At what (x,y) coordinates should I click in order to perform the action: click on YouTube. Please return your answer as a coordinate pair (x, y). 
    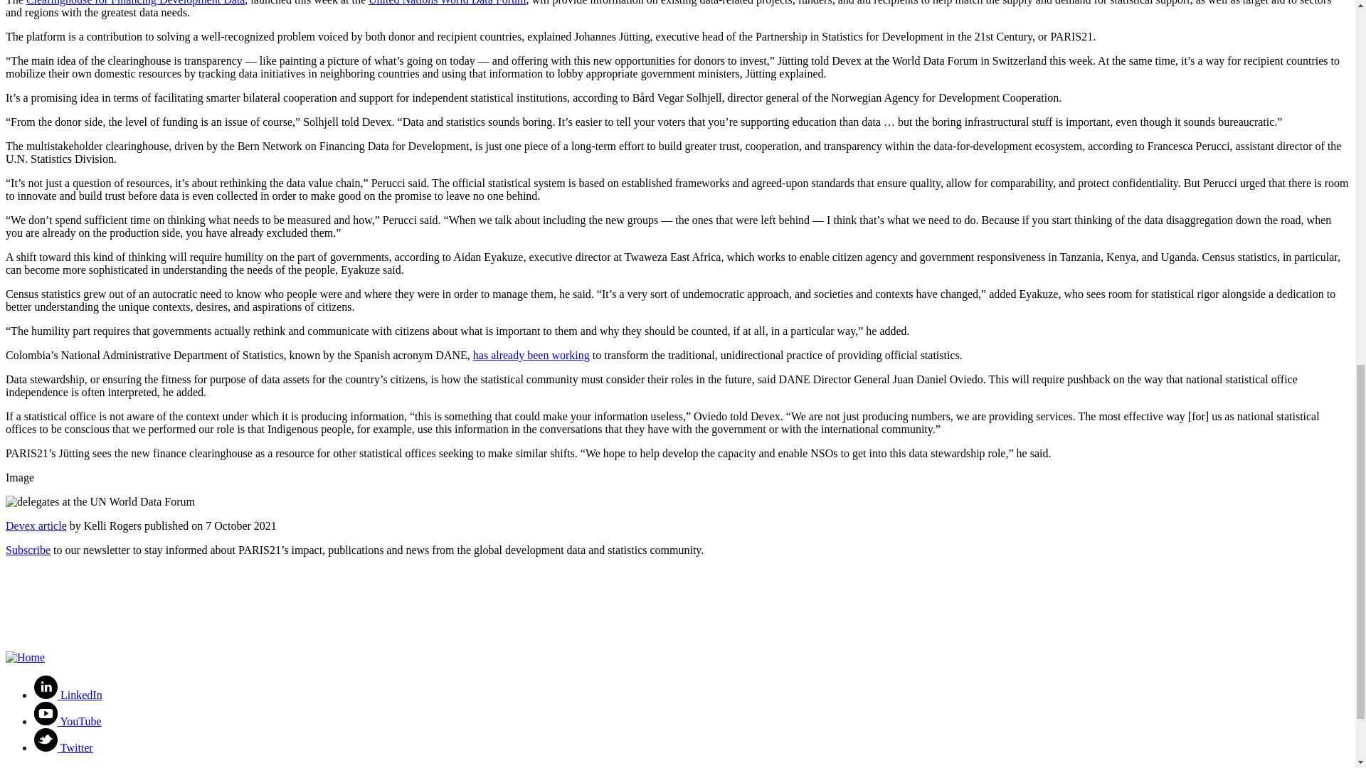
    Looking at the image, I should click on (68, 721).